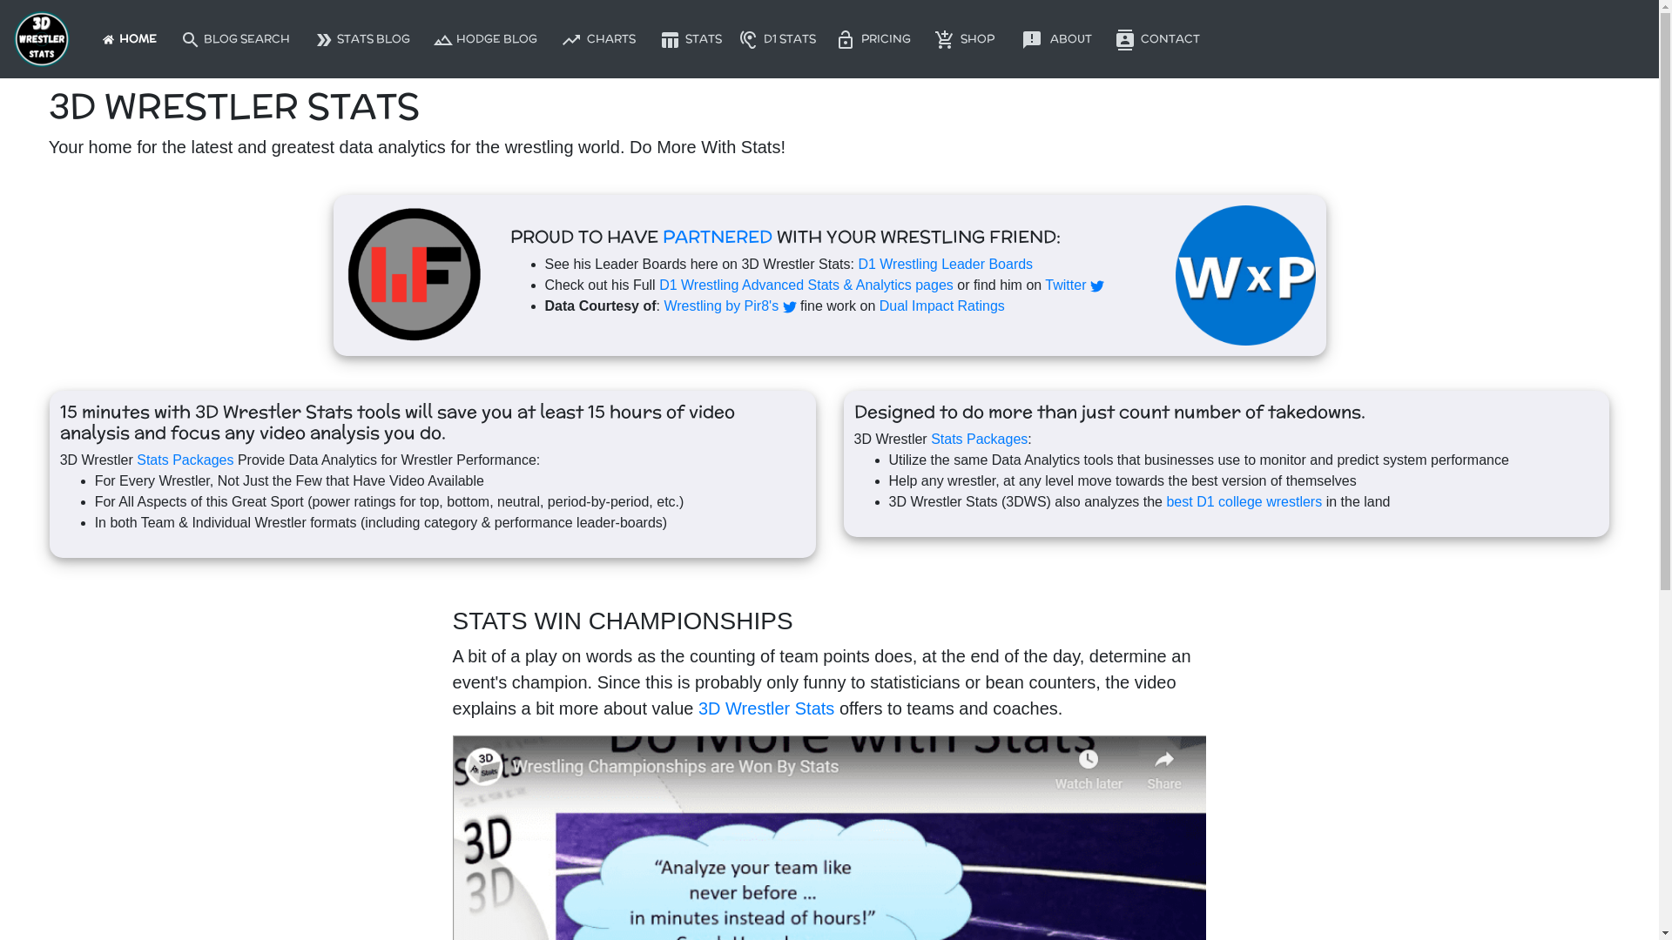 The width and height of the screenshot is (1672, 940). What do you see at coordinates (691, 38) in the screenshot?
I see ` STATS` at bounding box center [691, 38].